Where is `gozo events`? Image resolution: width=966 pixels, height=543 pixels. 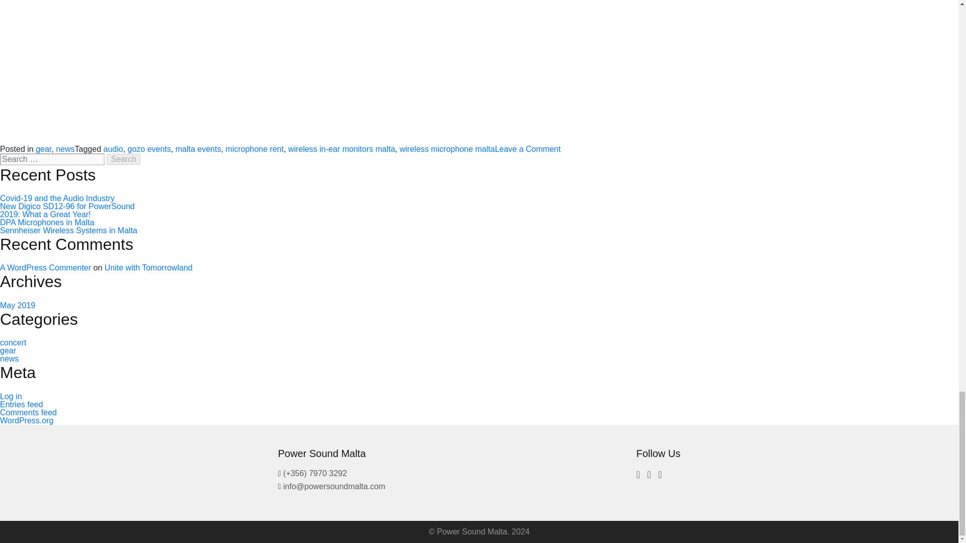
gozo events is located at coordinates (255, 149).